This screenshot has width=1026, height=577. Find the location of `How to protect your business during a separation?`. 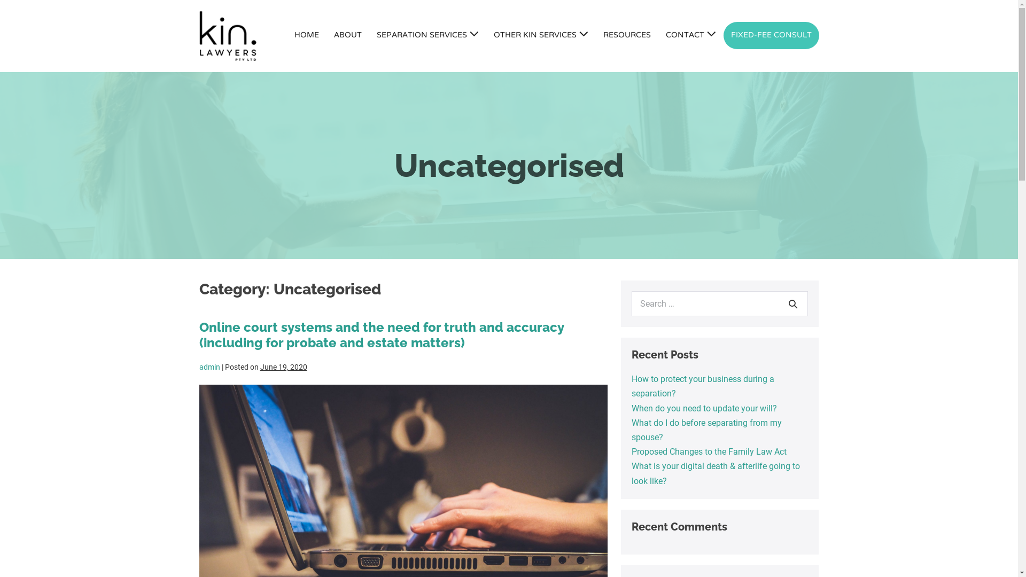

How to protect your business during a separation? is located at coordinates (703, 386).